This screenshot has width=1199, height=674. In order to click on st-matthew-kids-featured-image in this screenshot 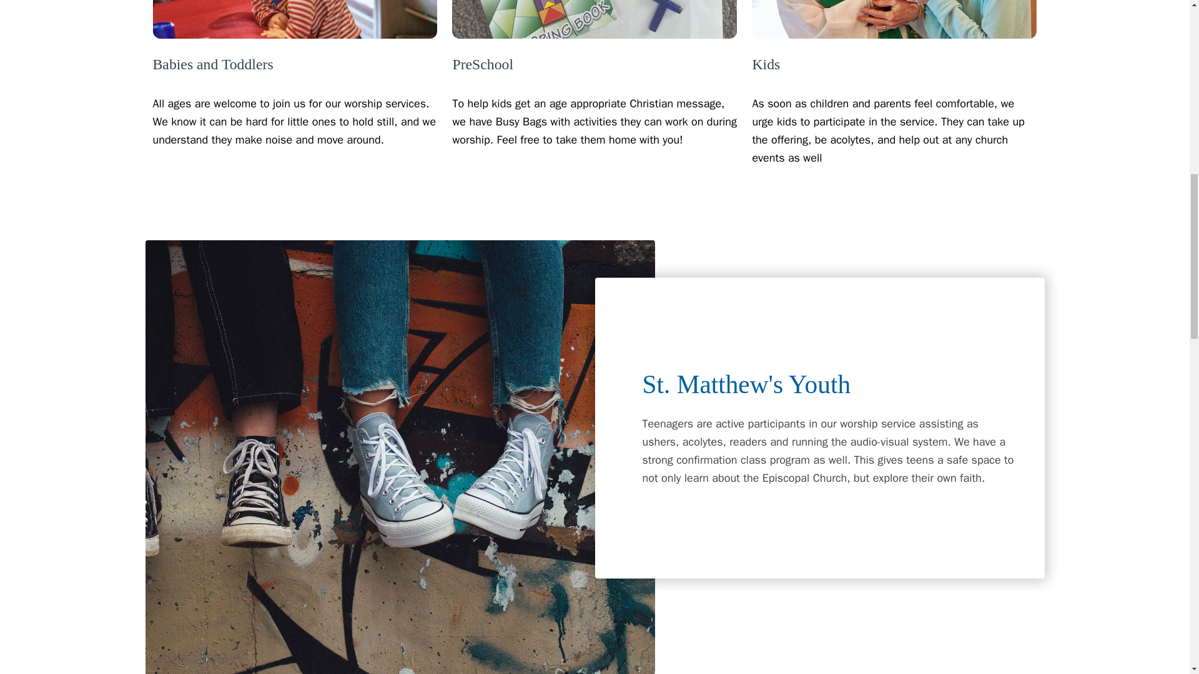, I will do `click(894, 19)`.